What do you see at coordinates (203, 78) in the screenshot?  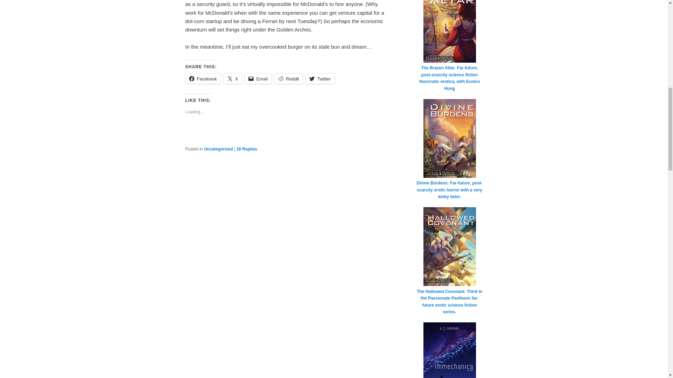 I see `Facebook` at bounding box center [203, 78].